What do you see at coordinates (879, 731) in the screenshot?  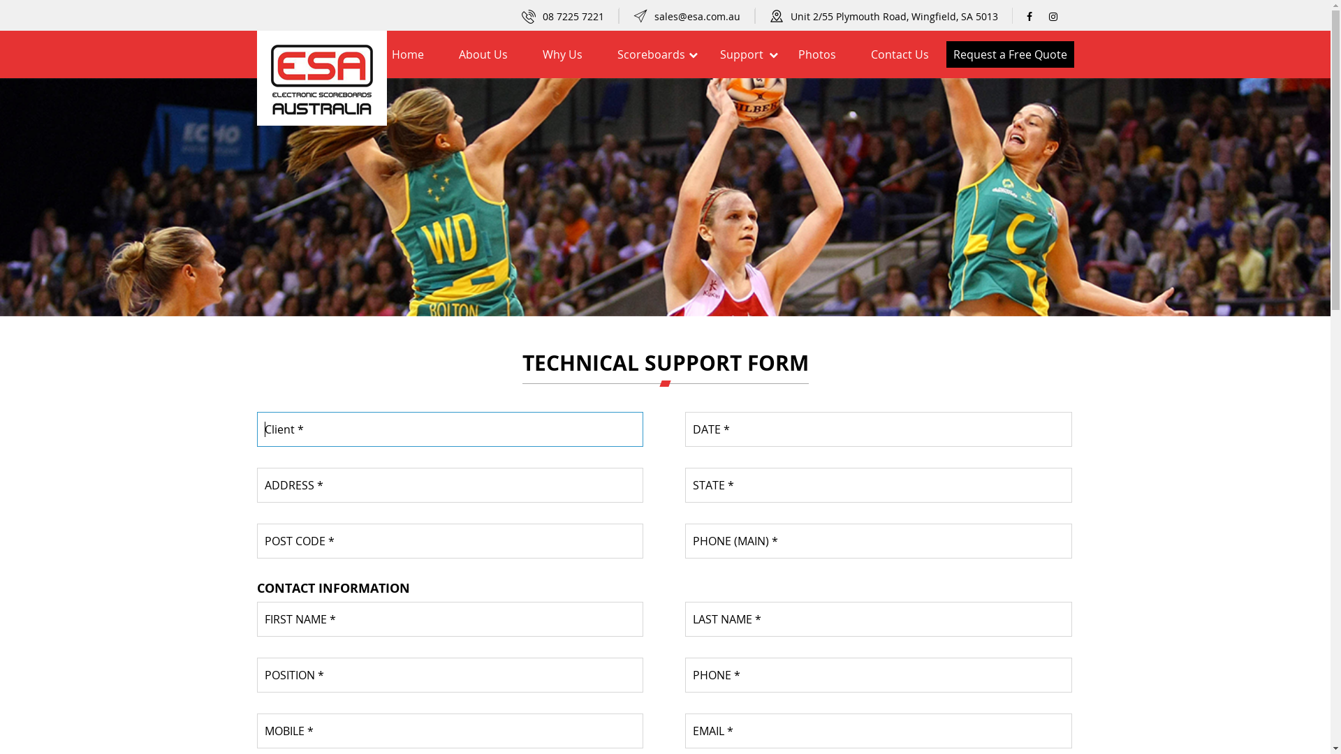 I see `EMAIL` at bounding box center [879, 731].